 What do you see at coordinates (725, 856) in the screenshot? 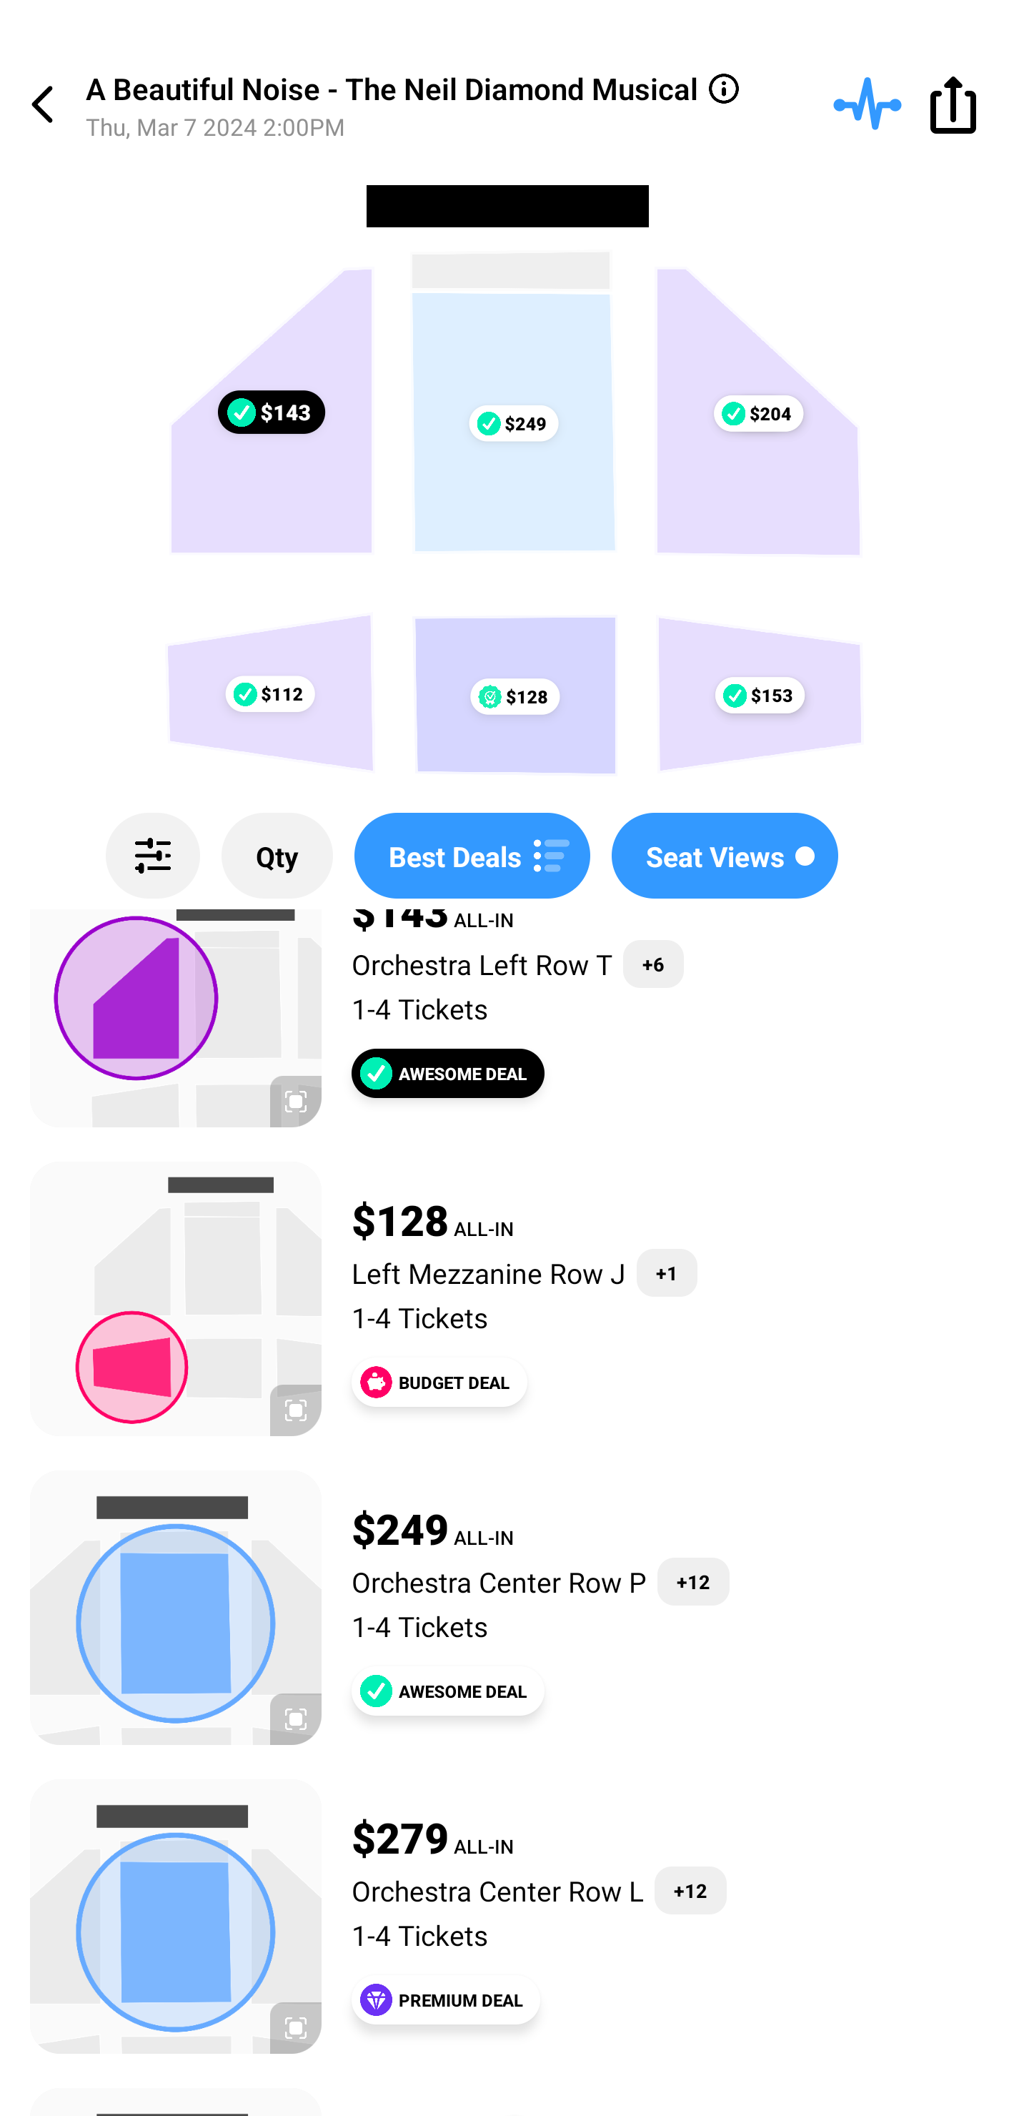
I see `Seat Views` at bounding box center [725, 856].